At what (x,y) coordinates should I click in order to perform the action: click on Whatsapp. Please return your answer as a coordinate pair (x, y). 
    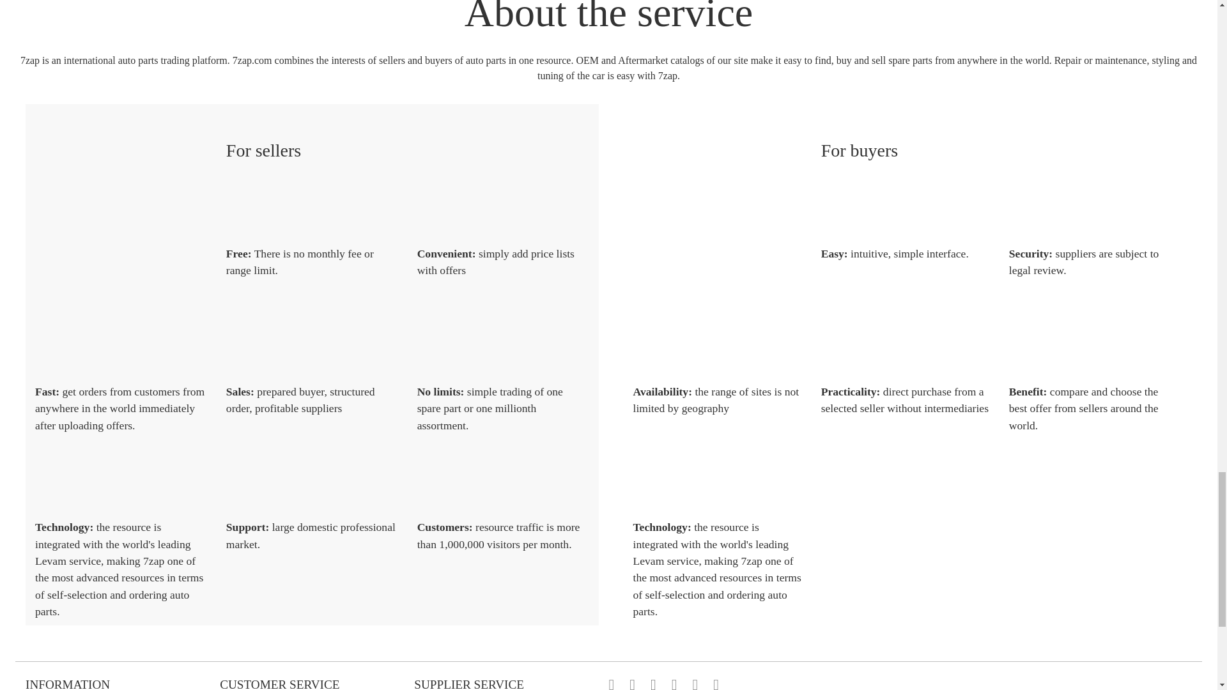
    Looking at the image, I should click on (703, 684).